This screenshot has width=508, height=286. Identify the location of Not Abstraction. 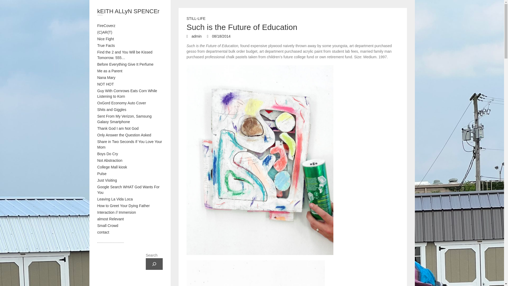
(110, 160).